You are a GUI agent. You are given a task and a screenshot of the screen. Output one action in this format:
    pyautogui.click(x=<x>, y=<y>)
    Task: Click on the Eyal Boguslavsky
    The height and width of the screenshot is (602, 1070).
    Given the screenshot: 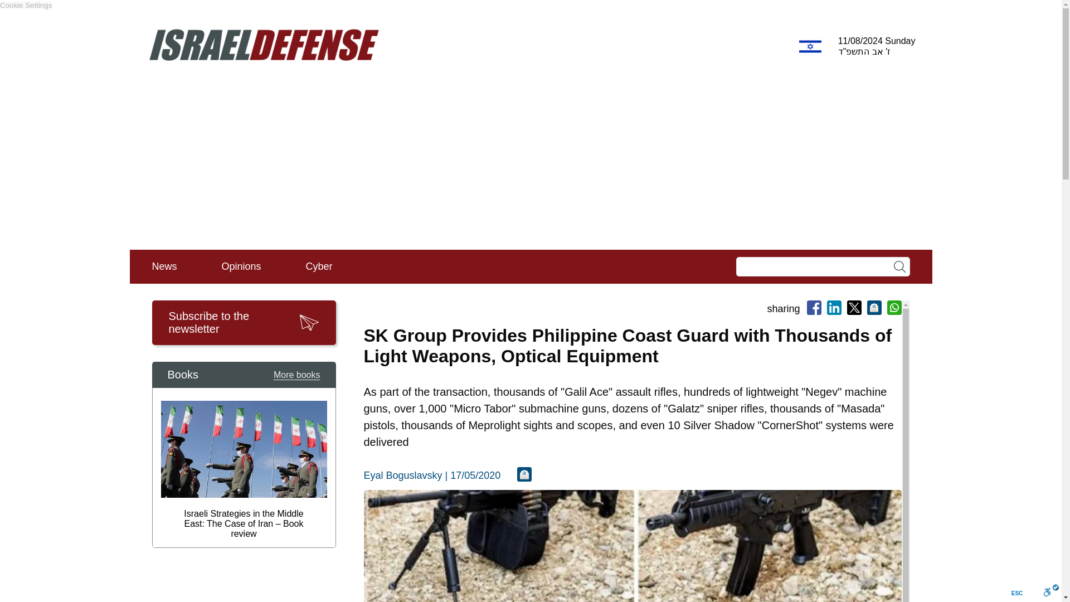 What is the action you would take?
    pyautogui.click(x=402, y=475)
    